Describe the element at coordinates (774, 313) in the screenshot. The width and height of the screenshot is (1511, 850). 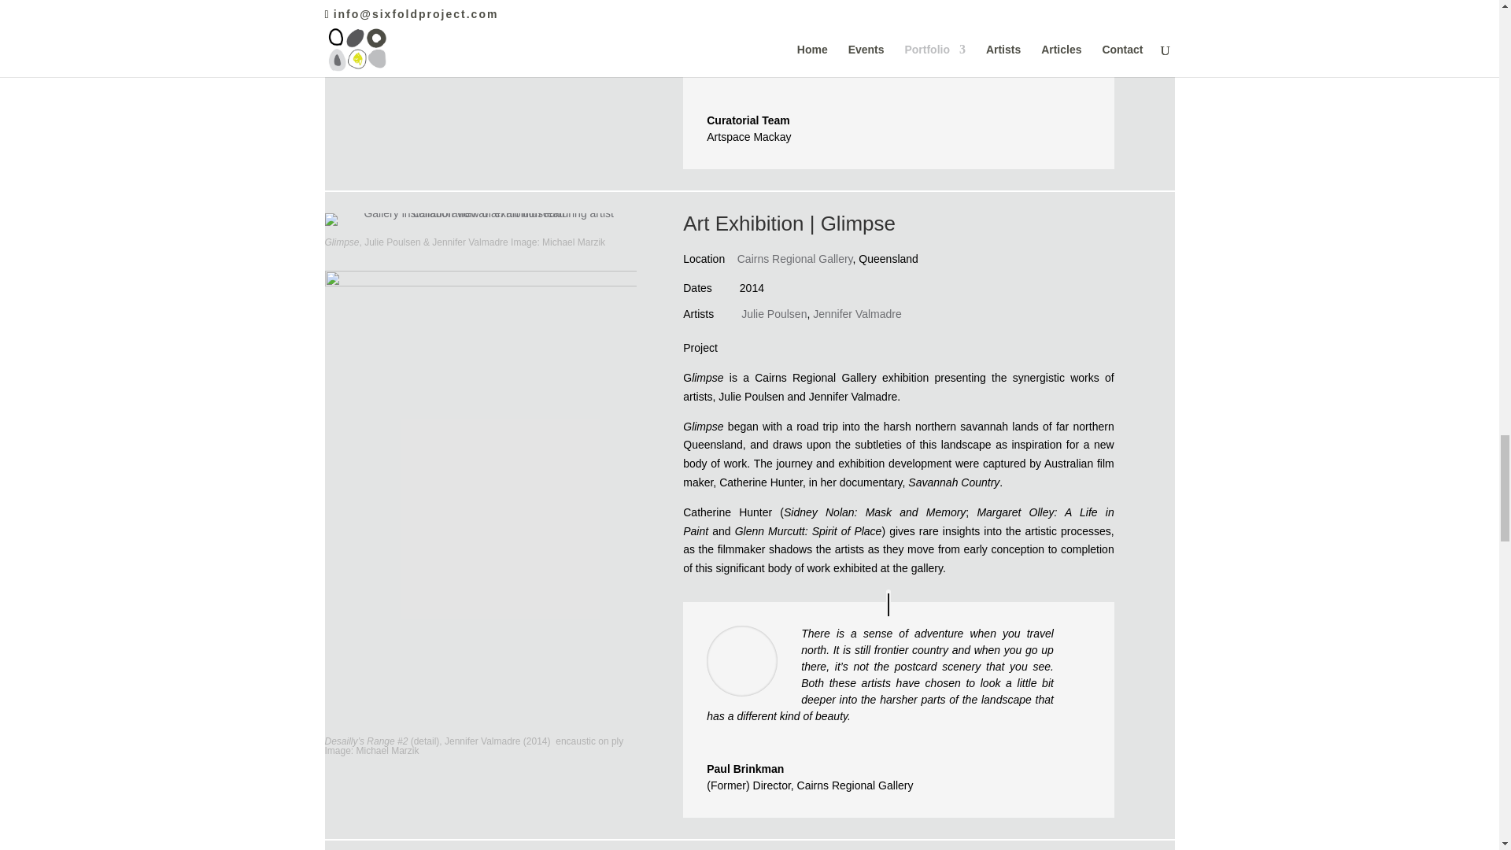
I see `Julie Poulsen` at that location.